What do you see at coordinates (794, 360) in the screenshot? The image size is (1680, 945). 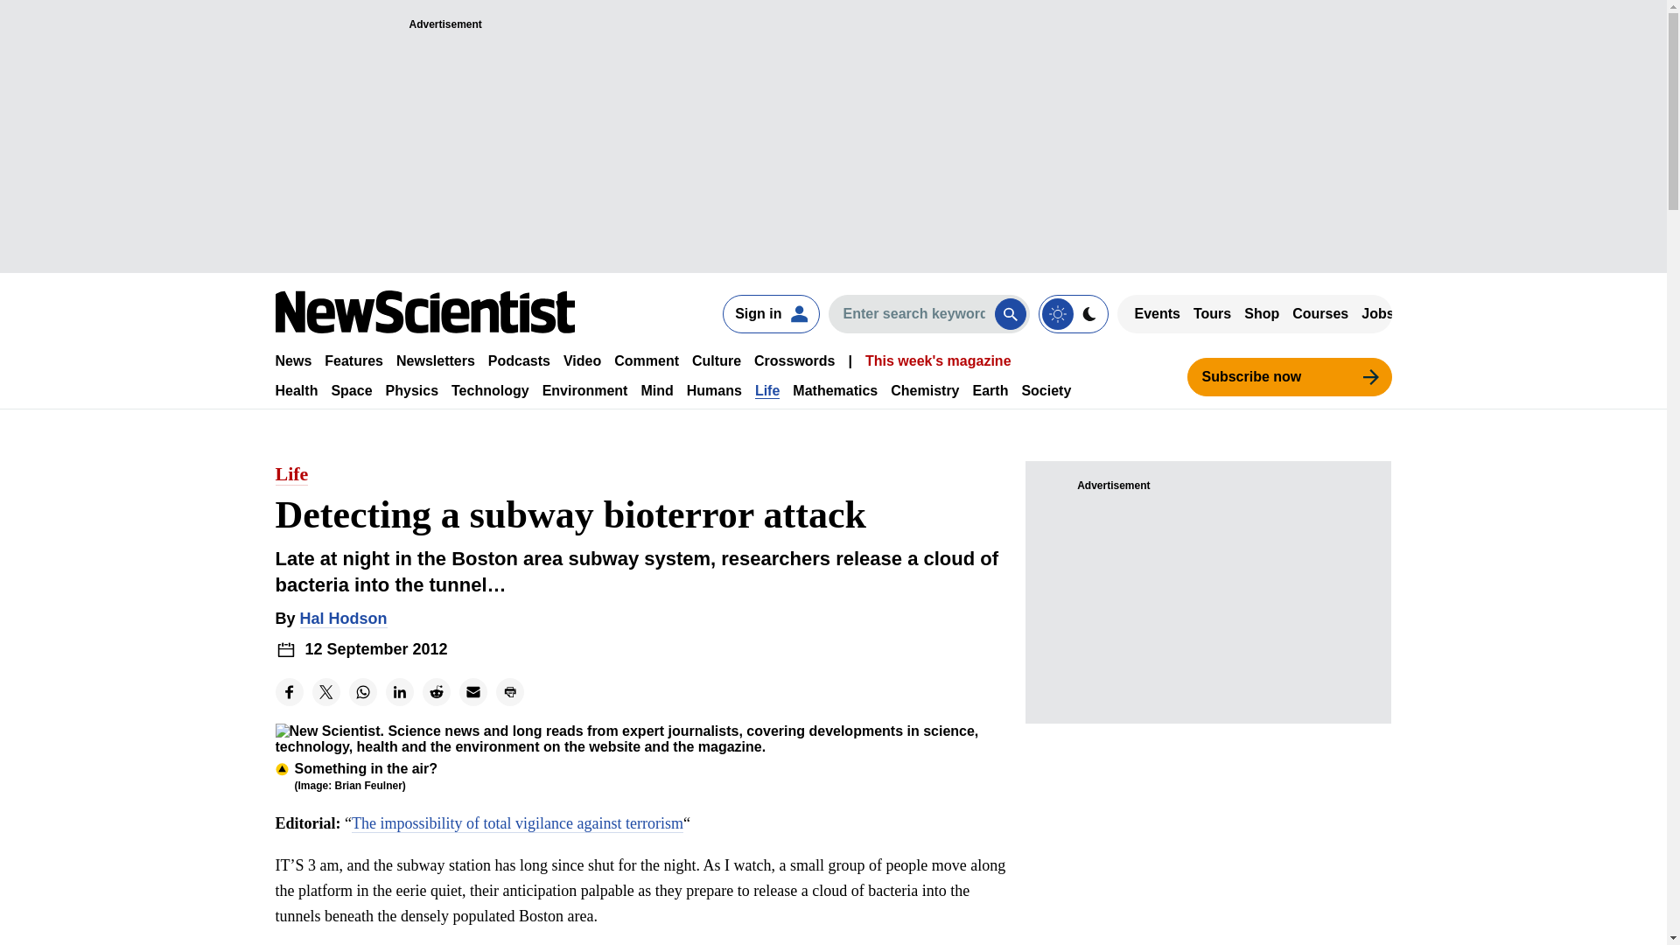 I see `Crosswords` at bounding box center [794, 360].